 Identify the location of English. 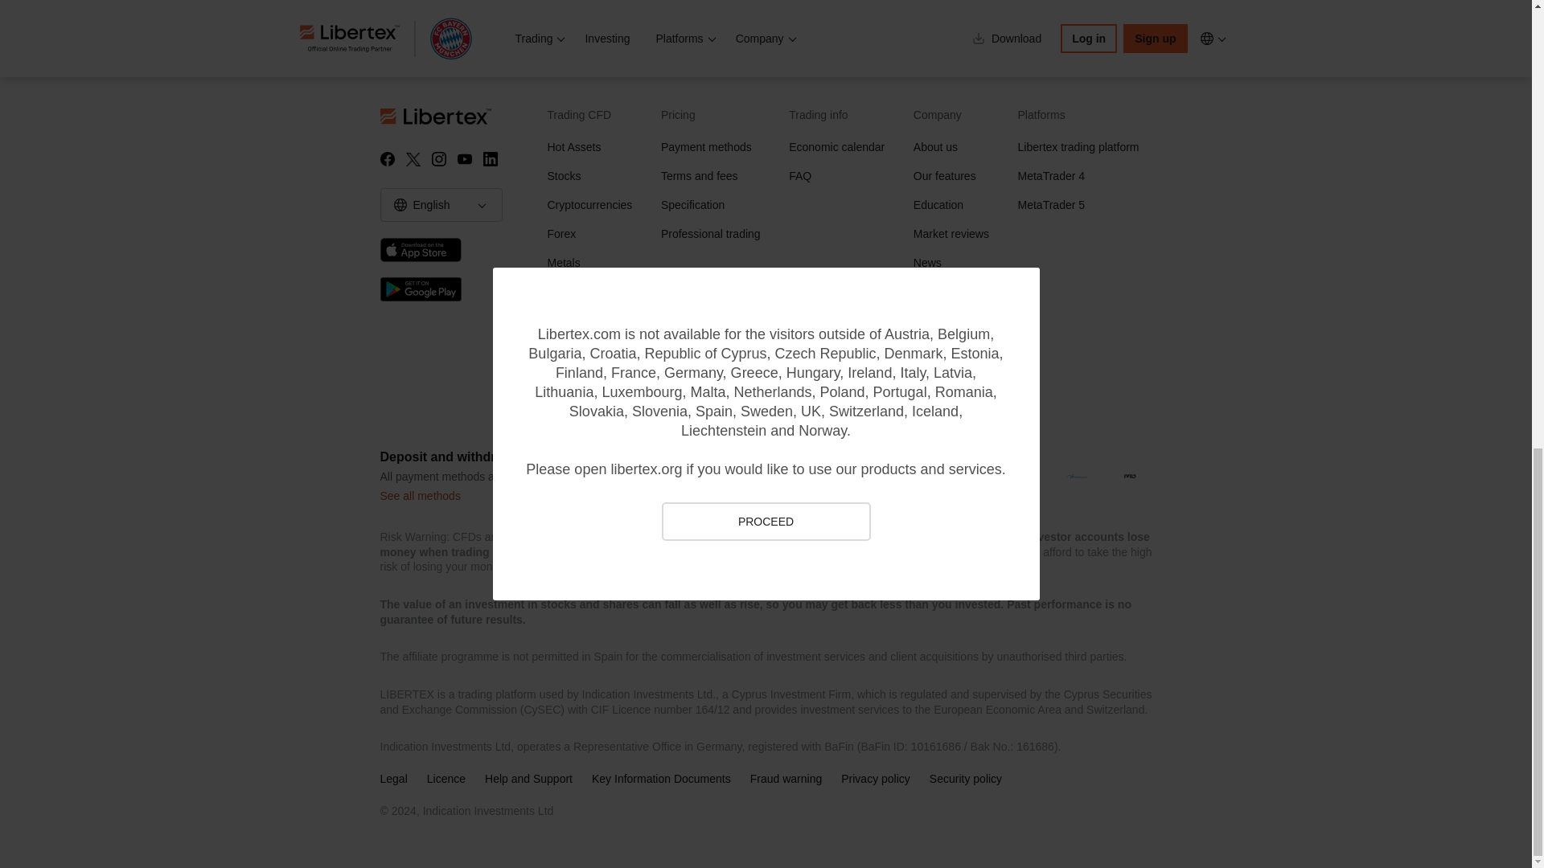
(400, 205).